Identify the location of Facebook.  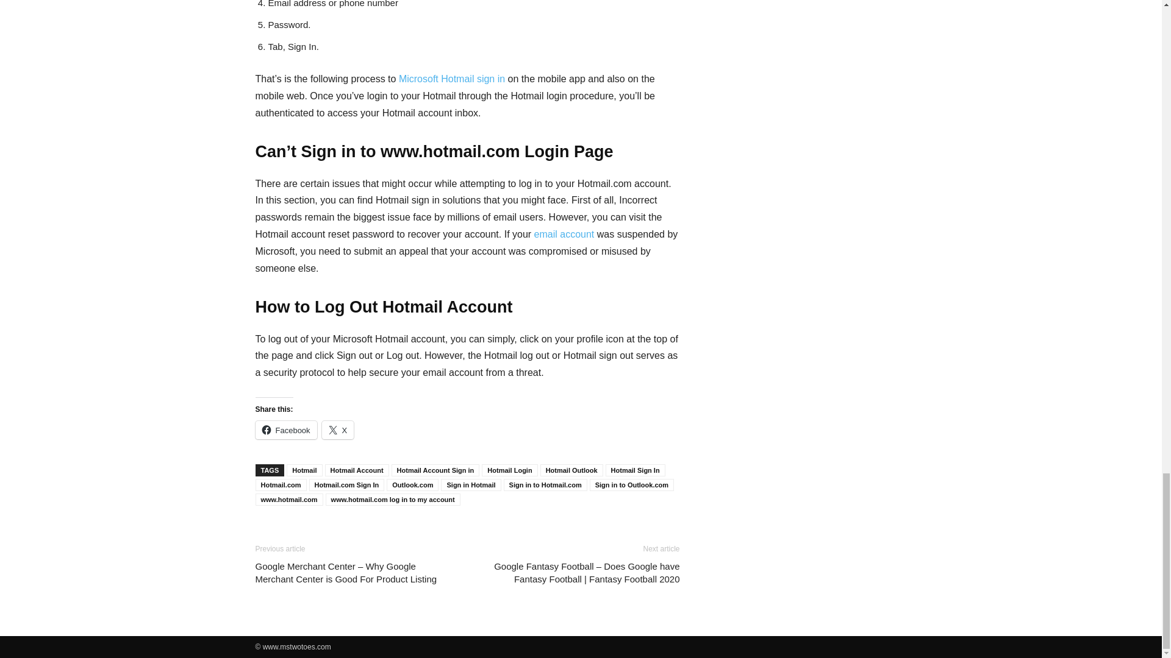
(285, 430).